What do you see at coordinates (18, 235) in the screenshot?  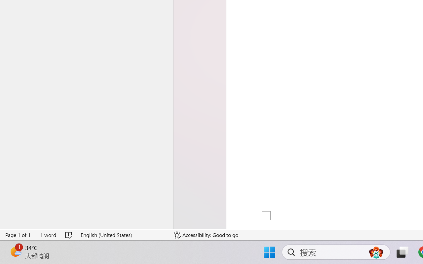 I see `Page Number Page 1 of 1` at bounding box center [18, 235].